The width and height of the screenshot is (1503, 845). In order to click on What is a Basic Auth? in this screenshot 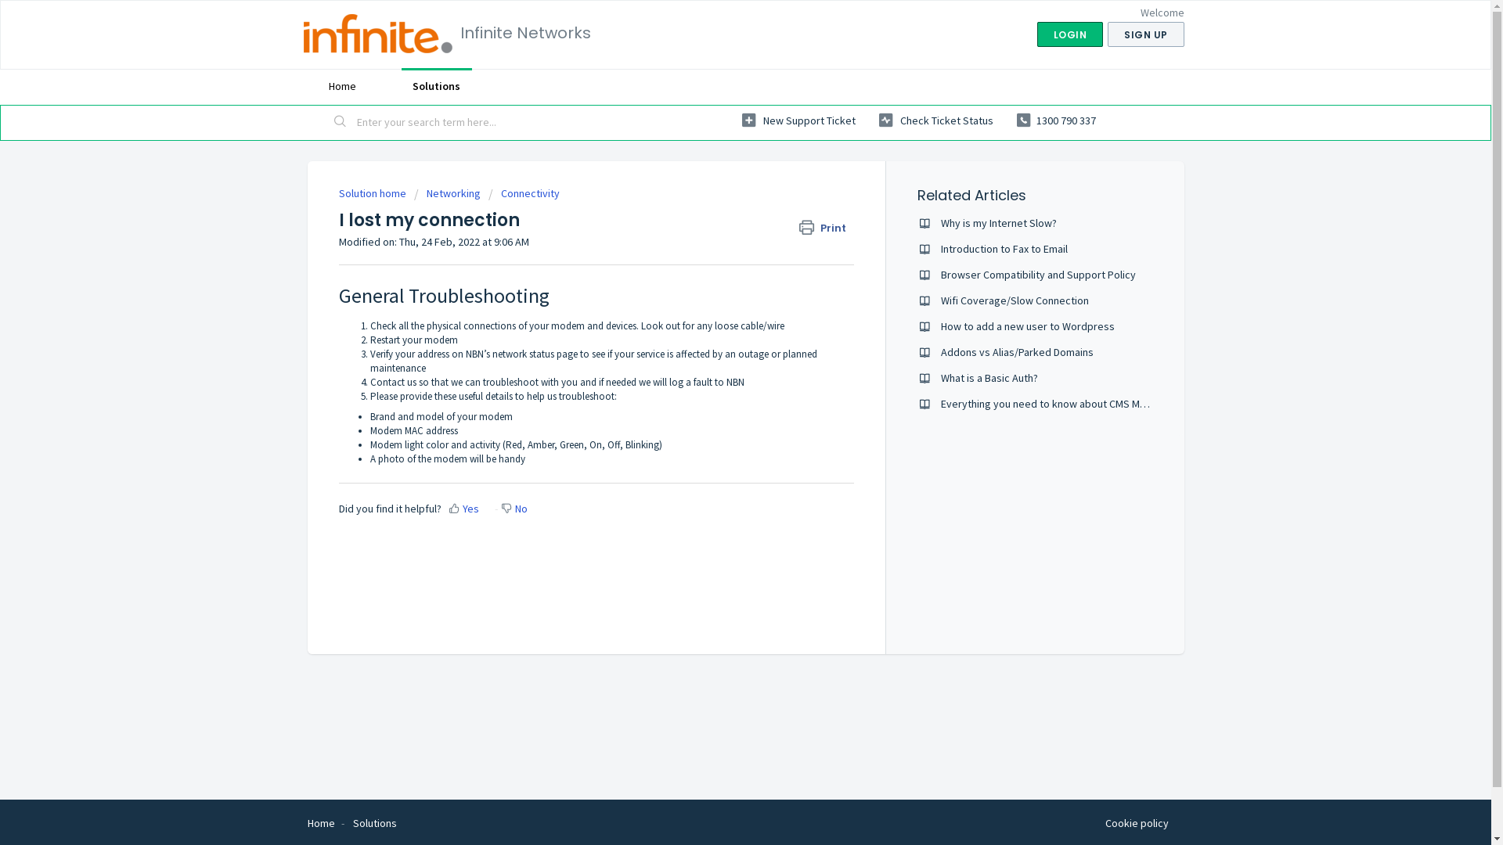, I will do `click(989, 378)`.